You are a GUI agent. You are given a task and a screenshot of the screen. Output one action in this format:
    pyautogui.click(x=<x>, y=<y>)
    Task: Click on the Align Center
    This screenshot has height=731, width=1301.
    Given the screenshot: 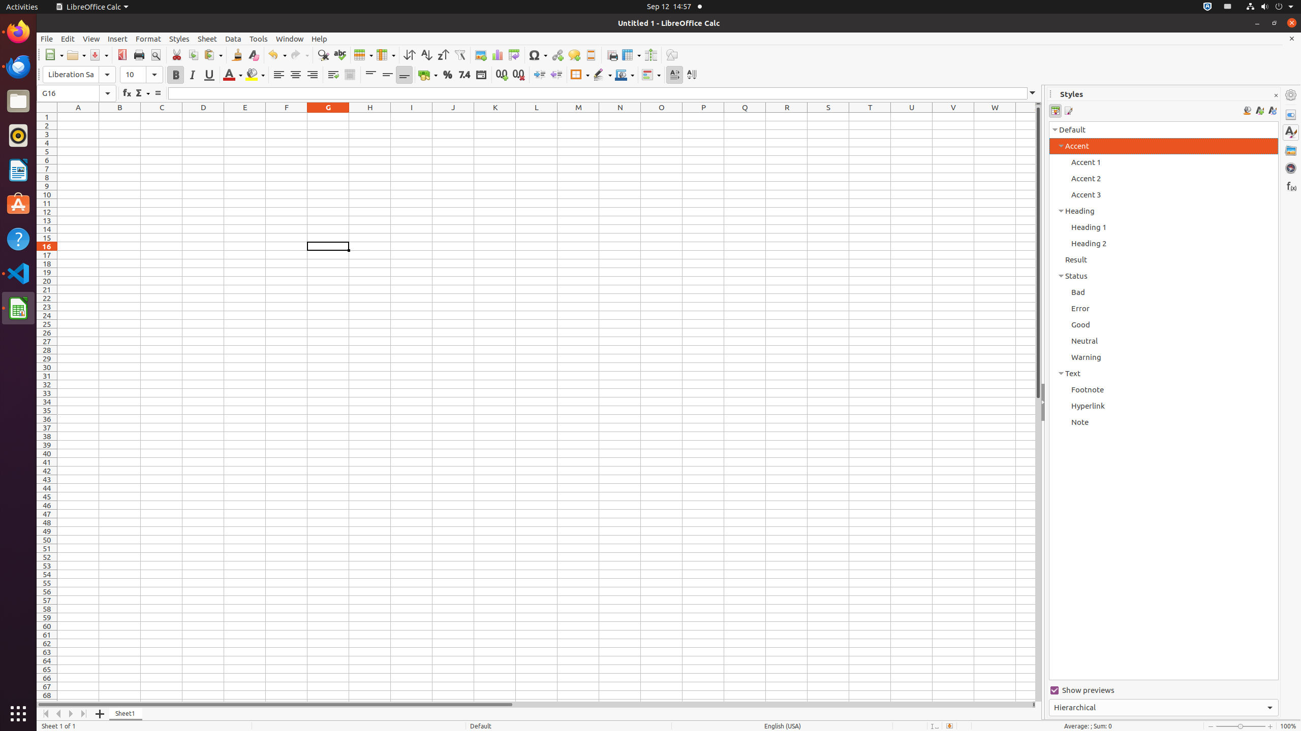 What is the action you would take?
    pyautogui.click(x=296, y=75)
    